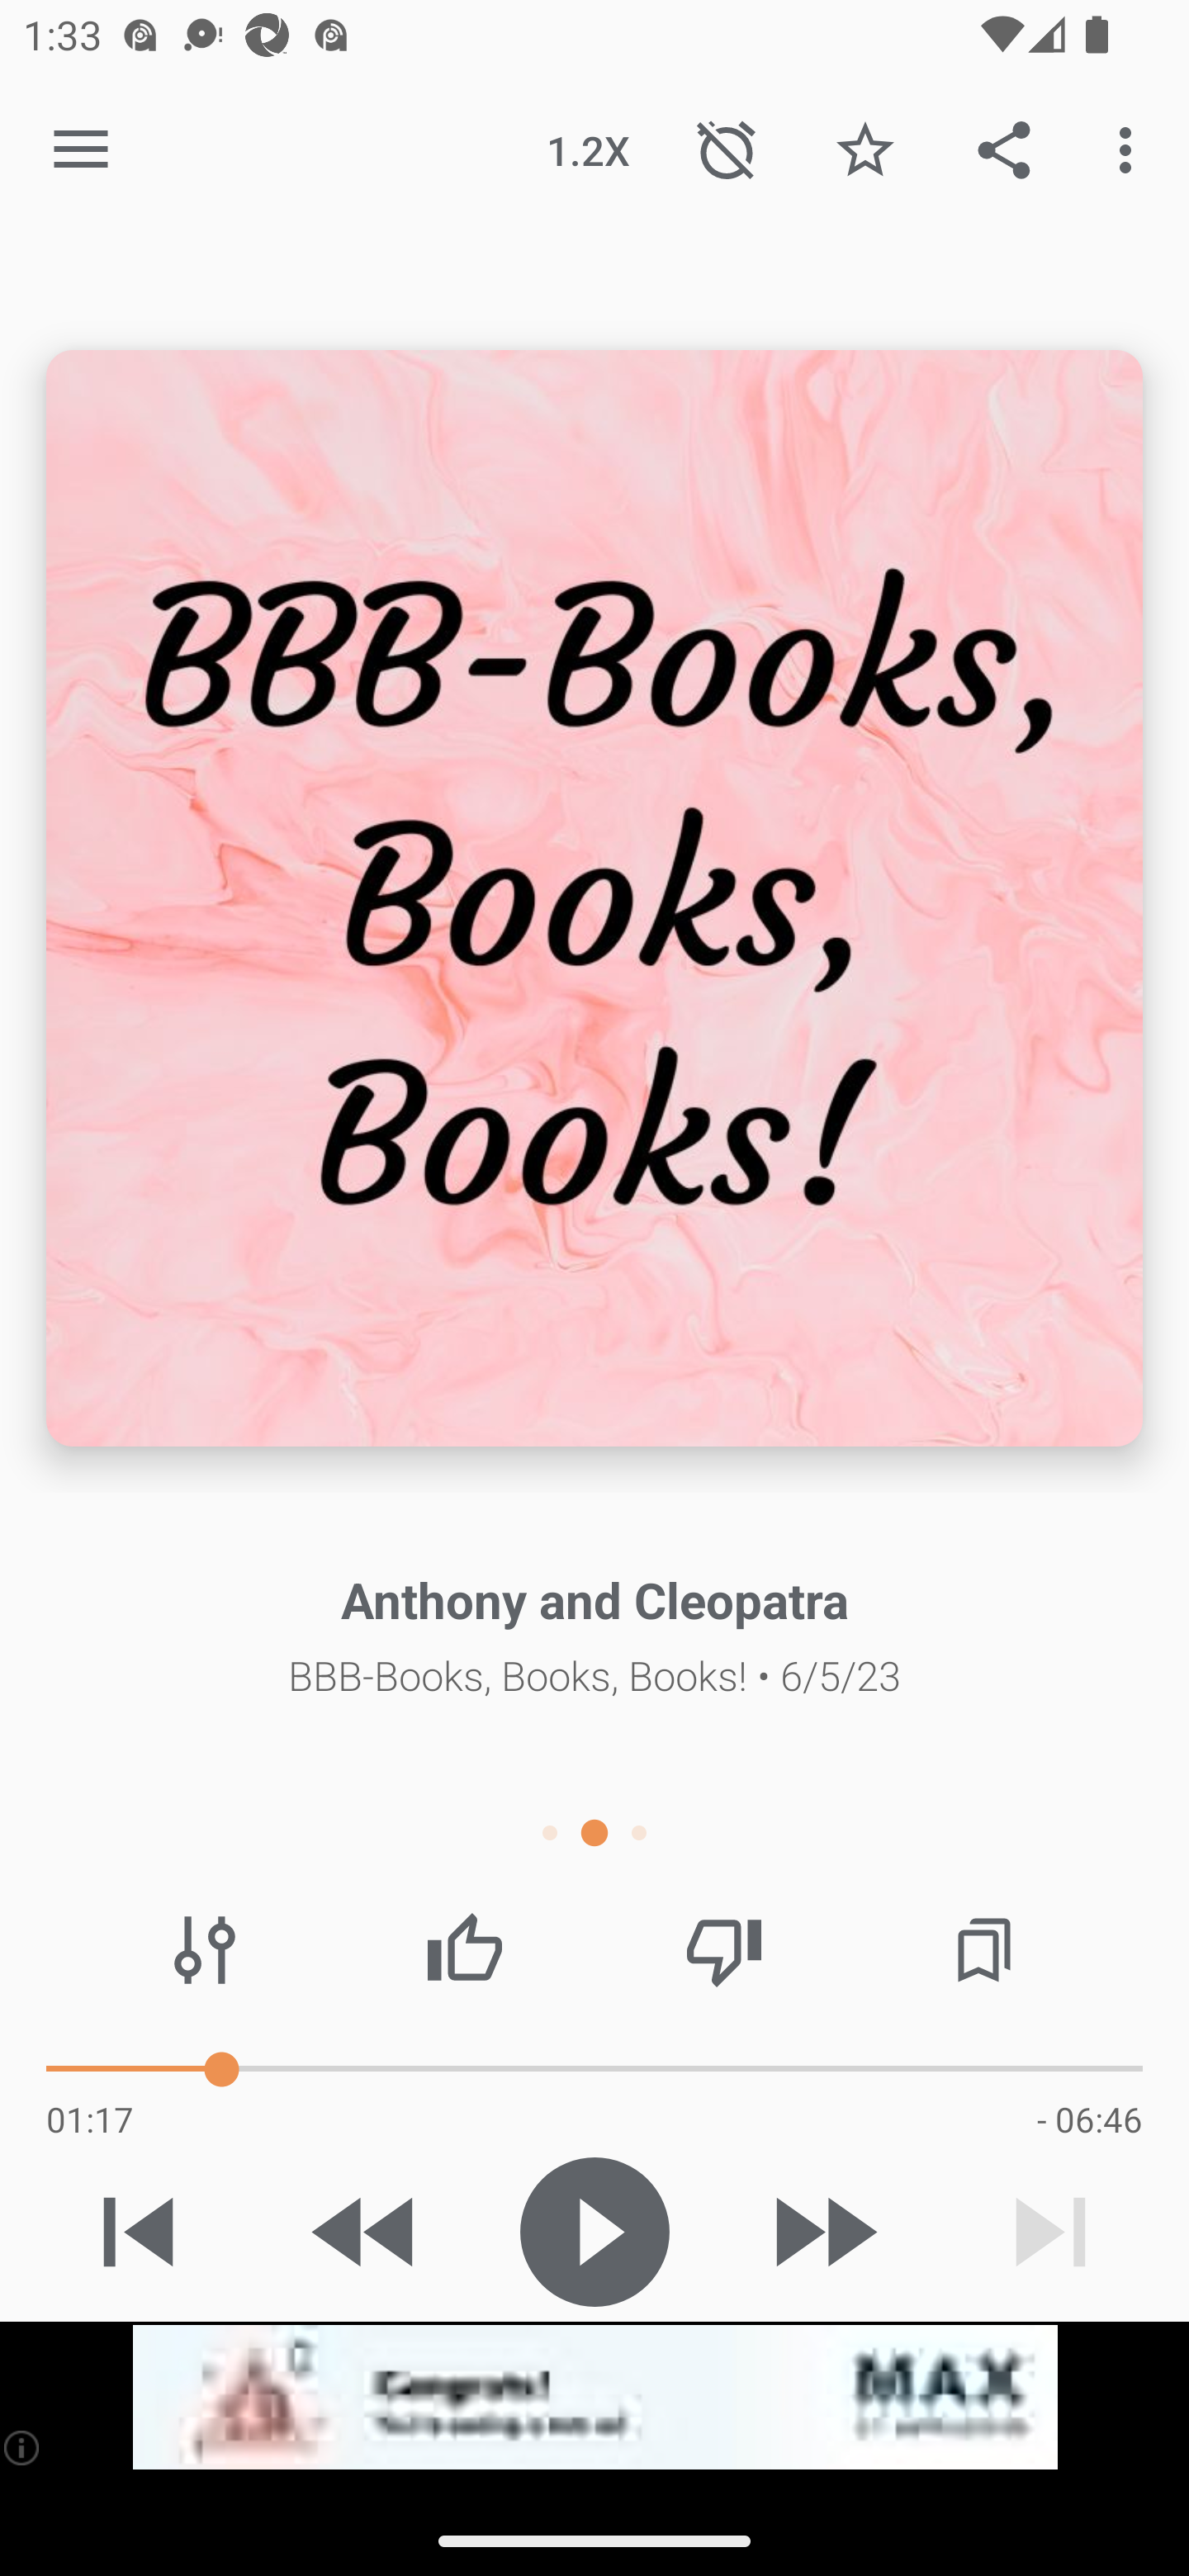 The image size is (1189, 2576). What do you see at coordinates (1089, 2119) in the screenshot?
I see `- 06:46` at bounding box center [1089, 2119].